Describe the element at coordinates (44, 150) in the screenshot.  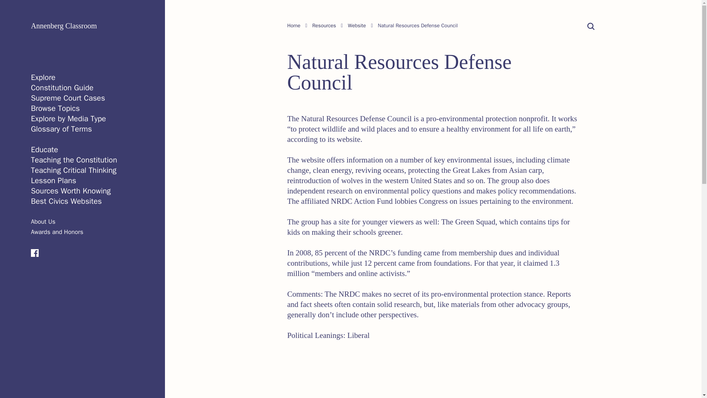
I see `Educate` at that location.